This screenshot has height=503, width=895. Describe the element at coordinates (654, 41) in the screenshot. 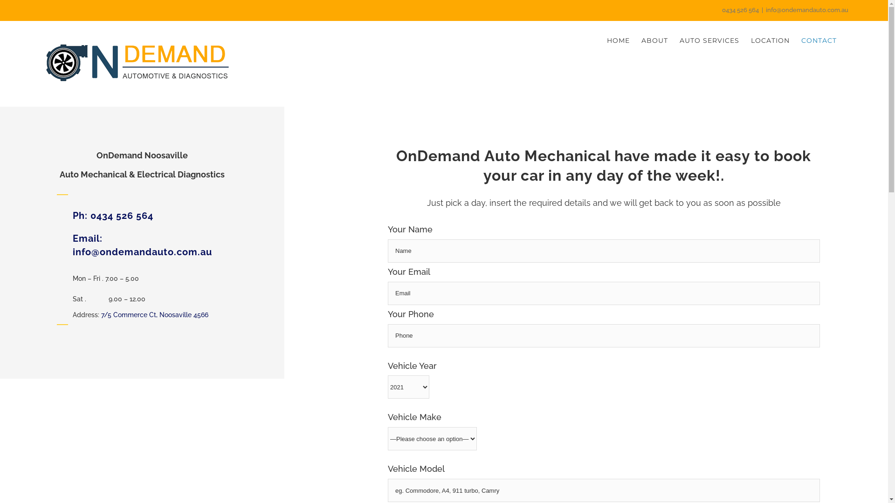

I see `ABOUT` at that location.